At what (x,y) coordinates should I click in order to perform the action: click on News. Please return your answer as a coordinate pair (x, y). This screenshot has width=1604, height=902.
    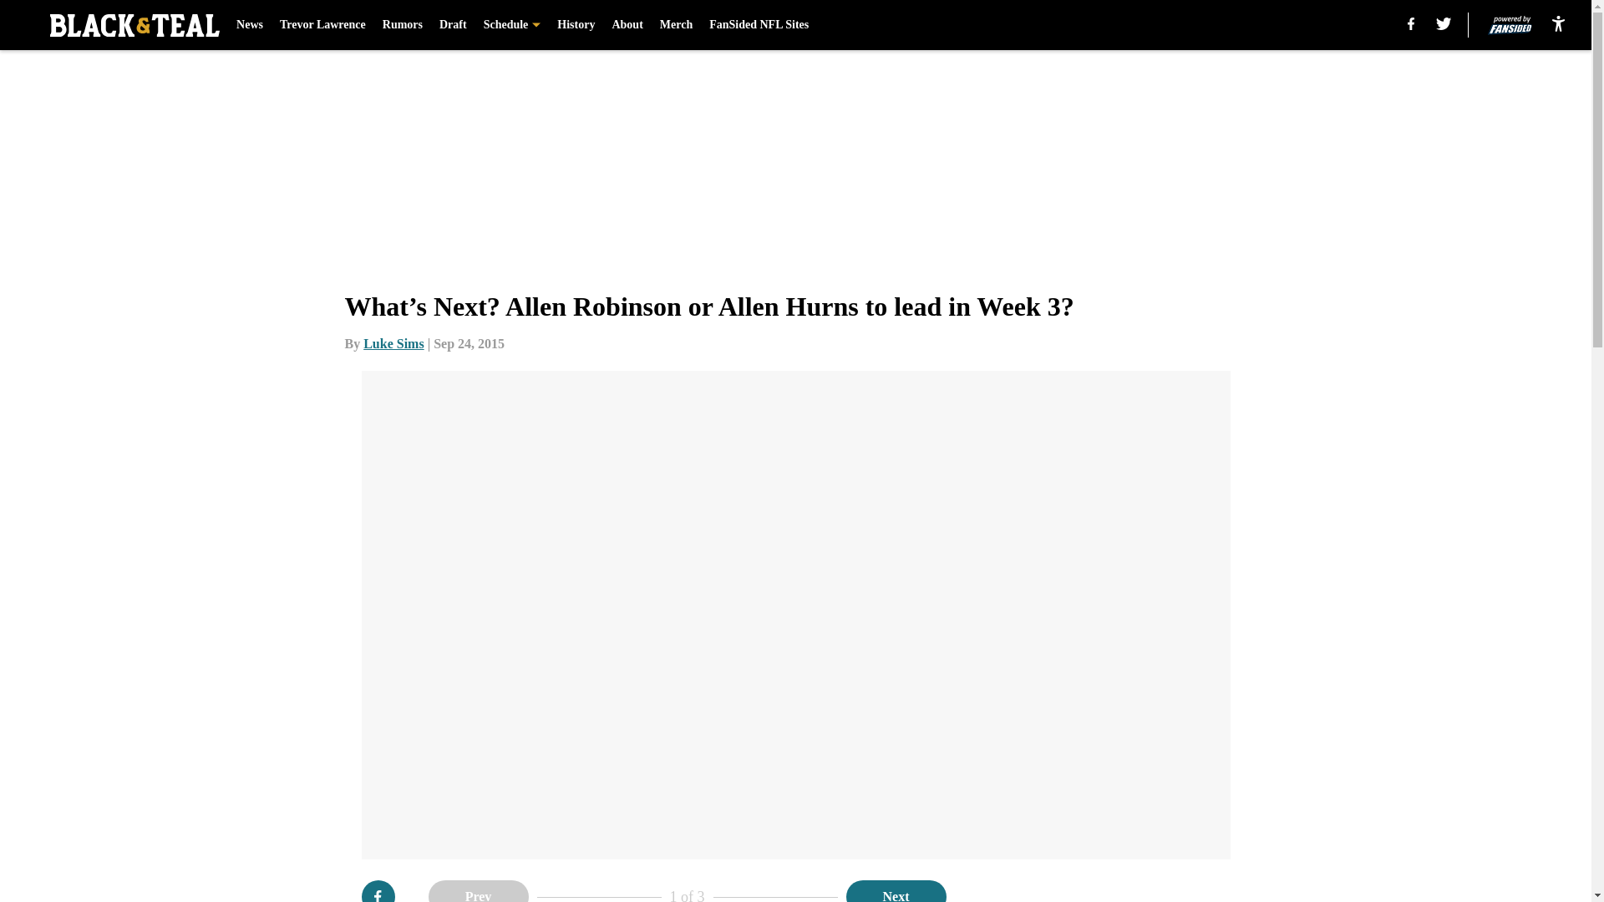
    Looking at the image, I should click on (249, 25).